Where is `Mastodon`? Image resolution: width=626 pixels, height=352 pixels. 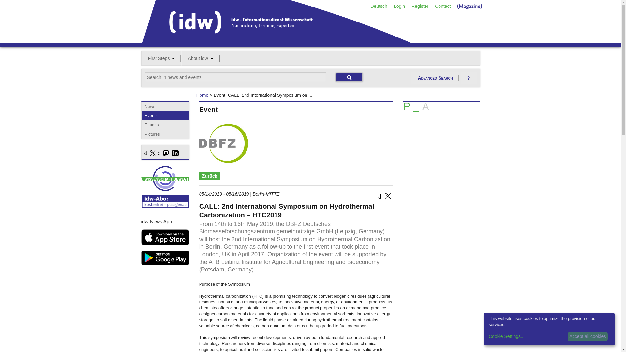 Mastodon is located at coordinates (165, 154).